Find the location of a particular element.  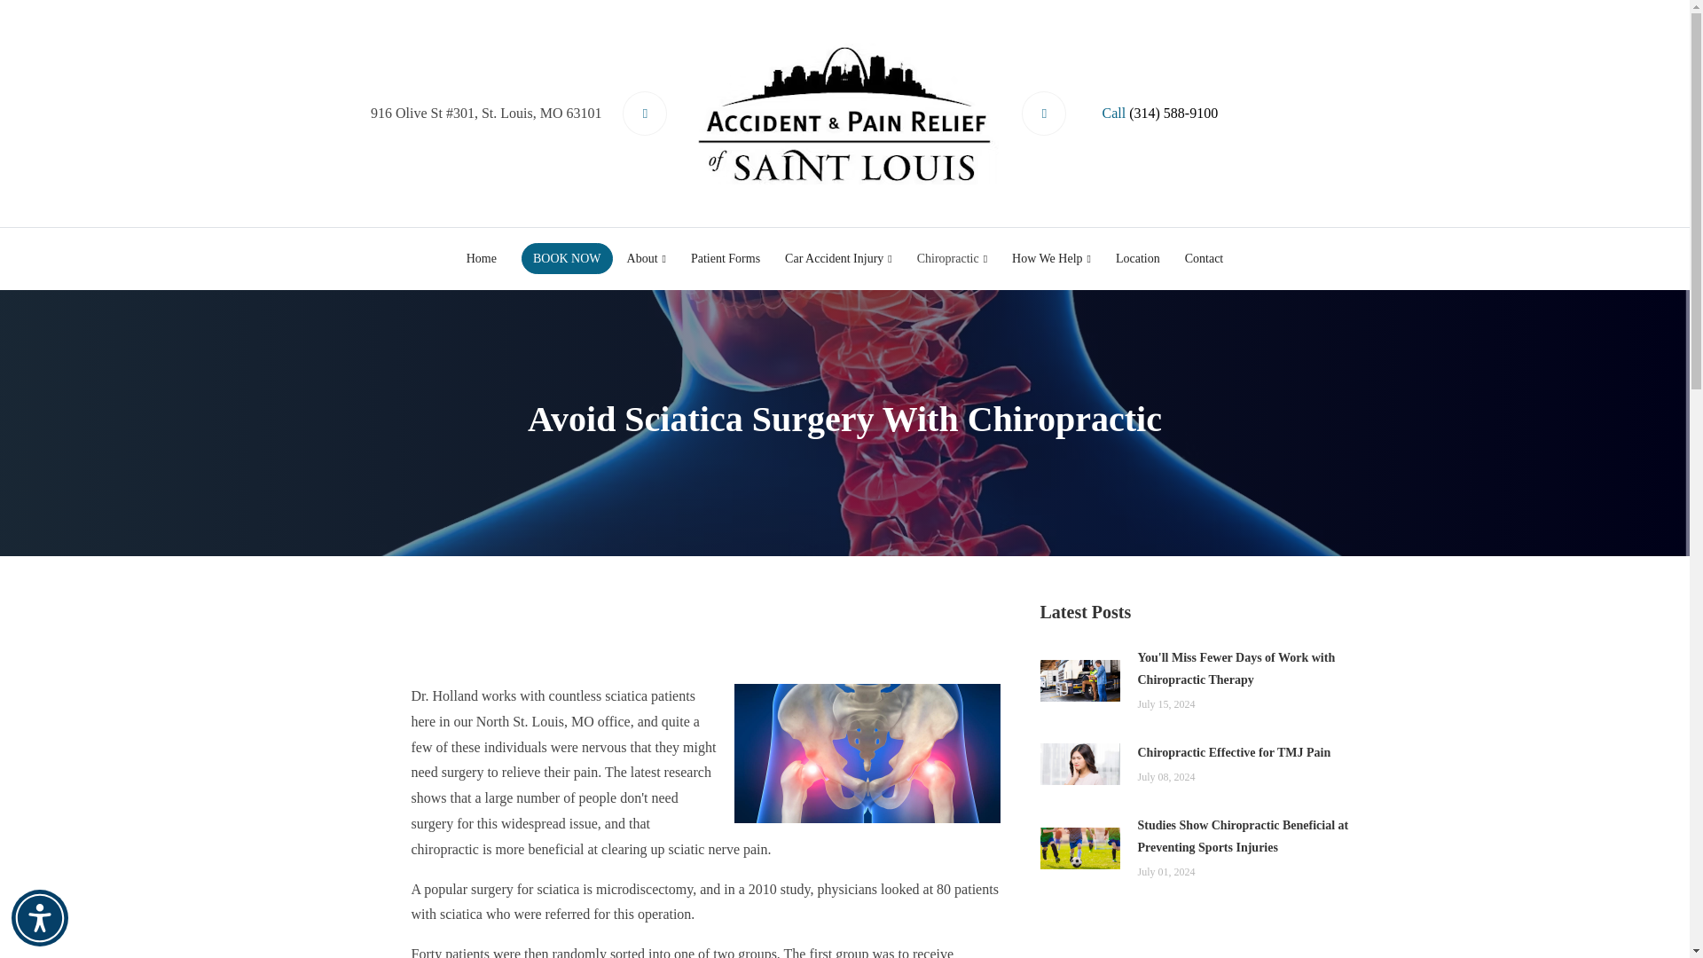

Location is located at coordinates (1138, 259).